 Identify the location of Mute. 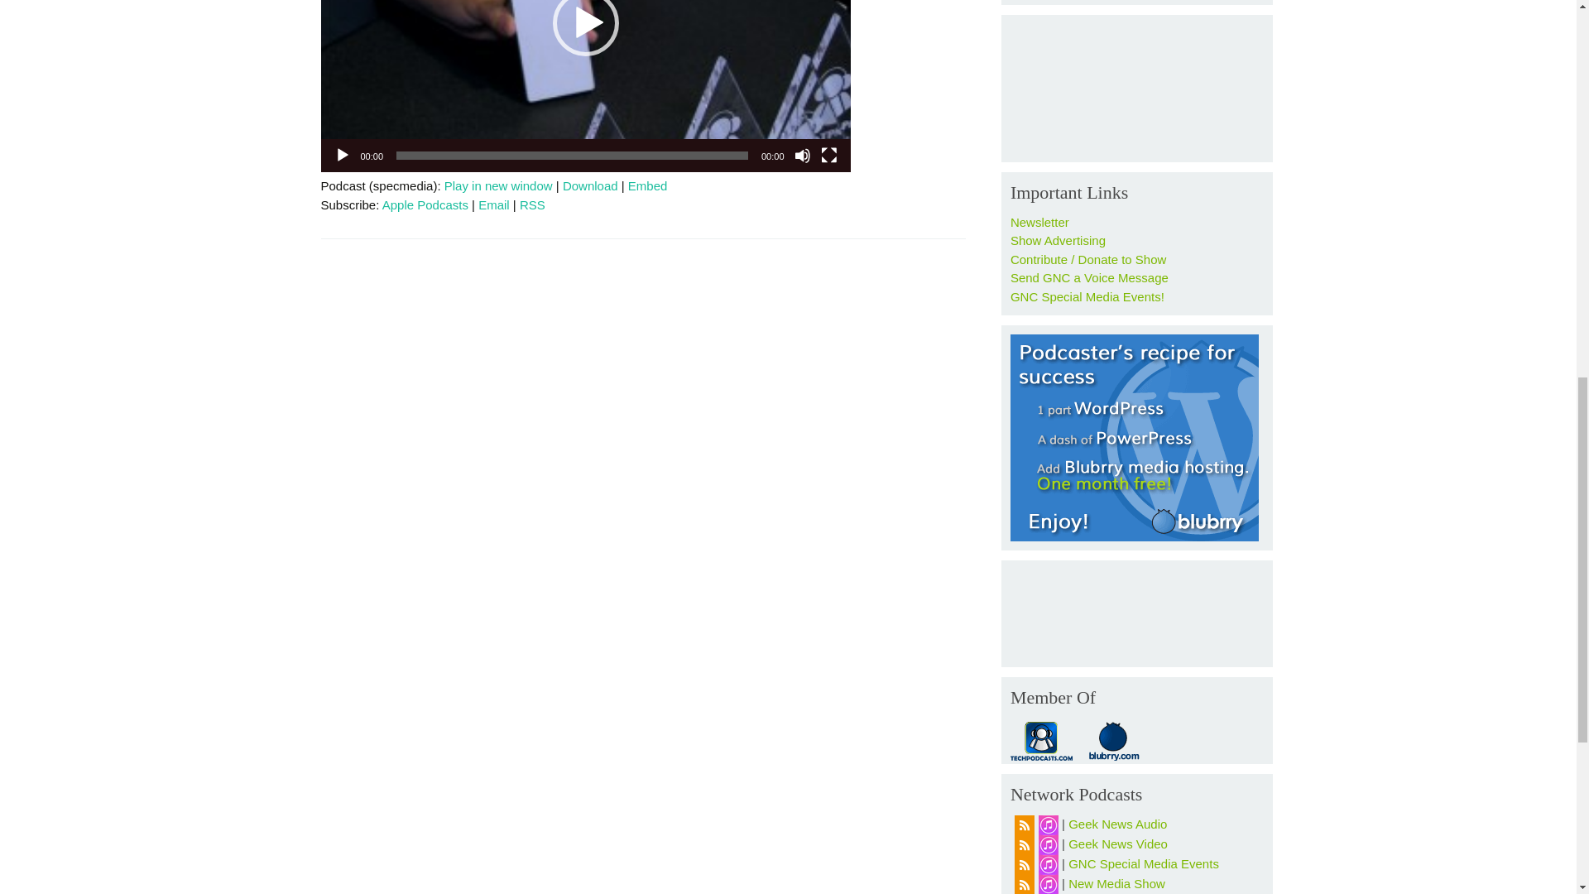
(803, 156).